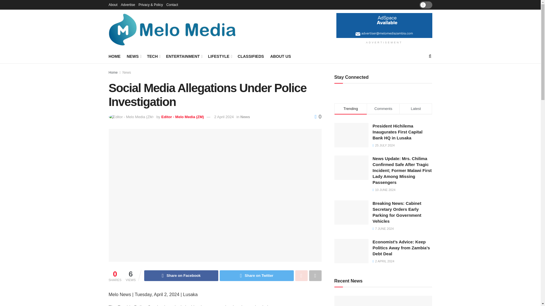  What do you see at coordinates (172, 5) in the screenshot?
I see `Contact` at bounding box center [172, 5].